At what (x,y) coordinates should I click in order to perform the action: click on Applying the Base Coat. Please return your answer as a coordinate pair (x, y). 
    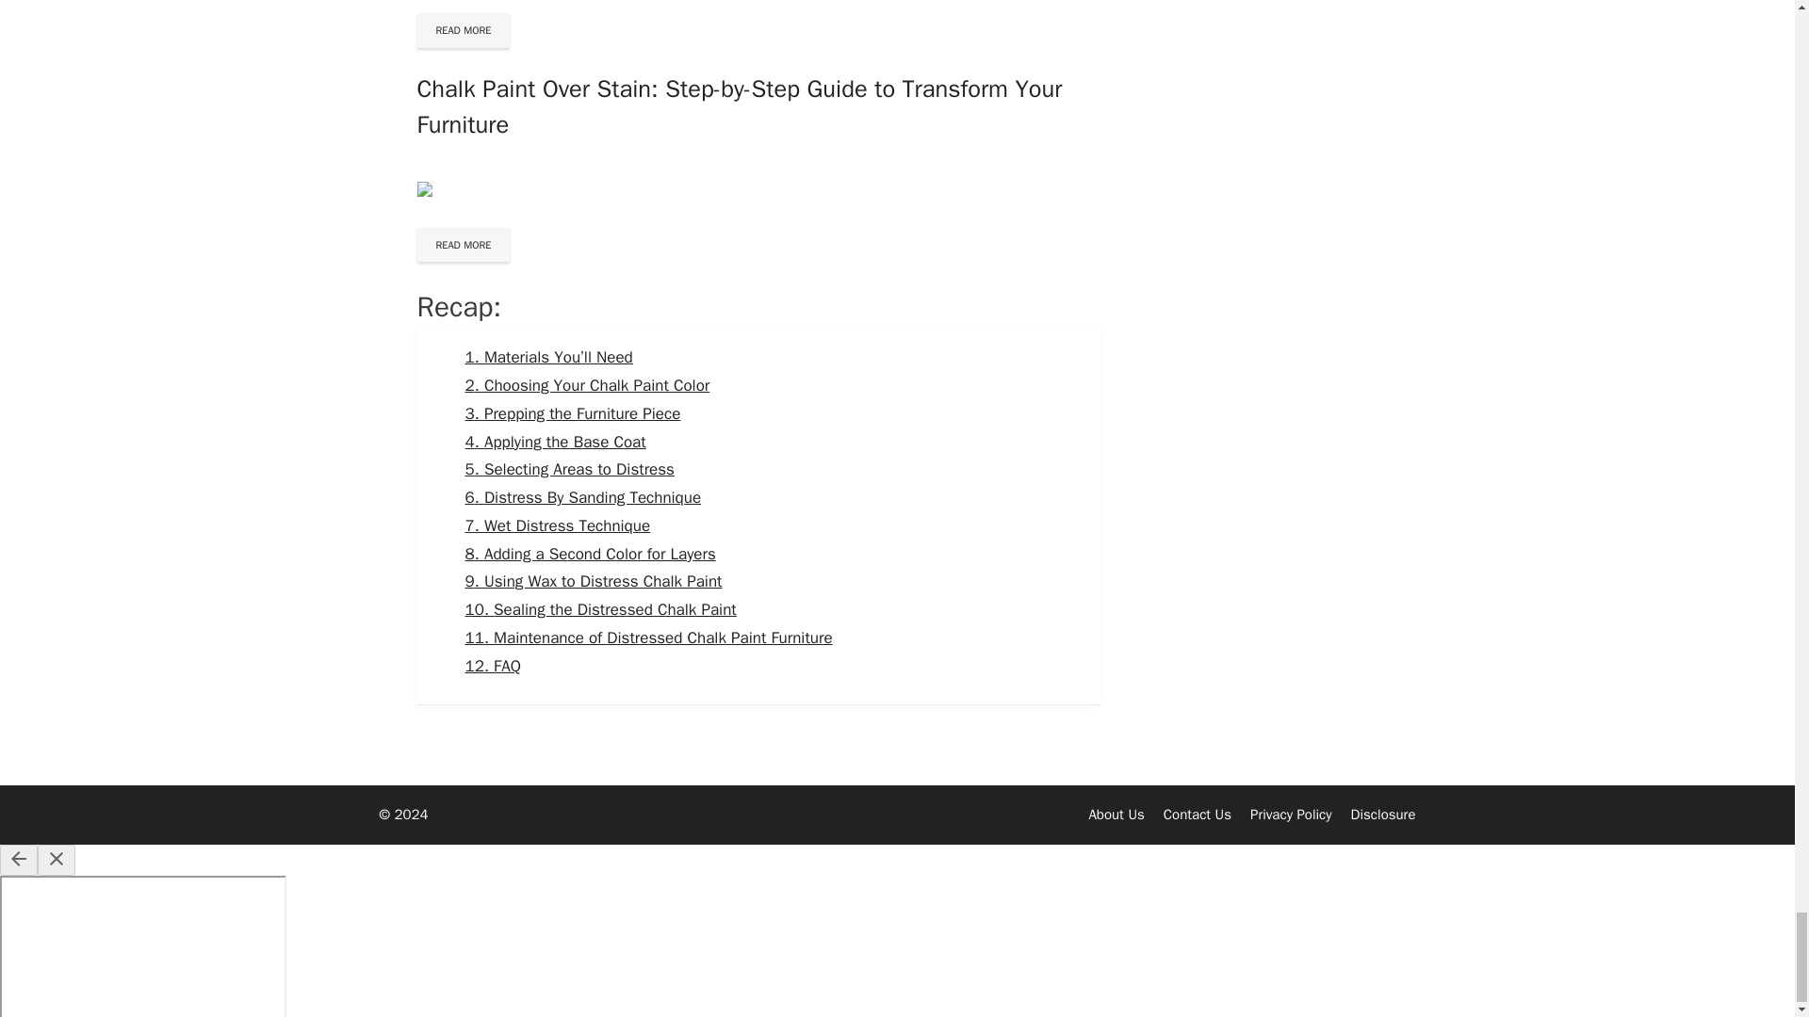
    Looking at the image, I should click on (555, 442).